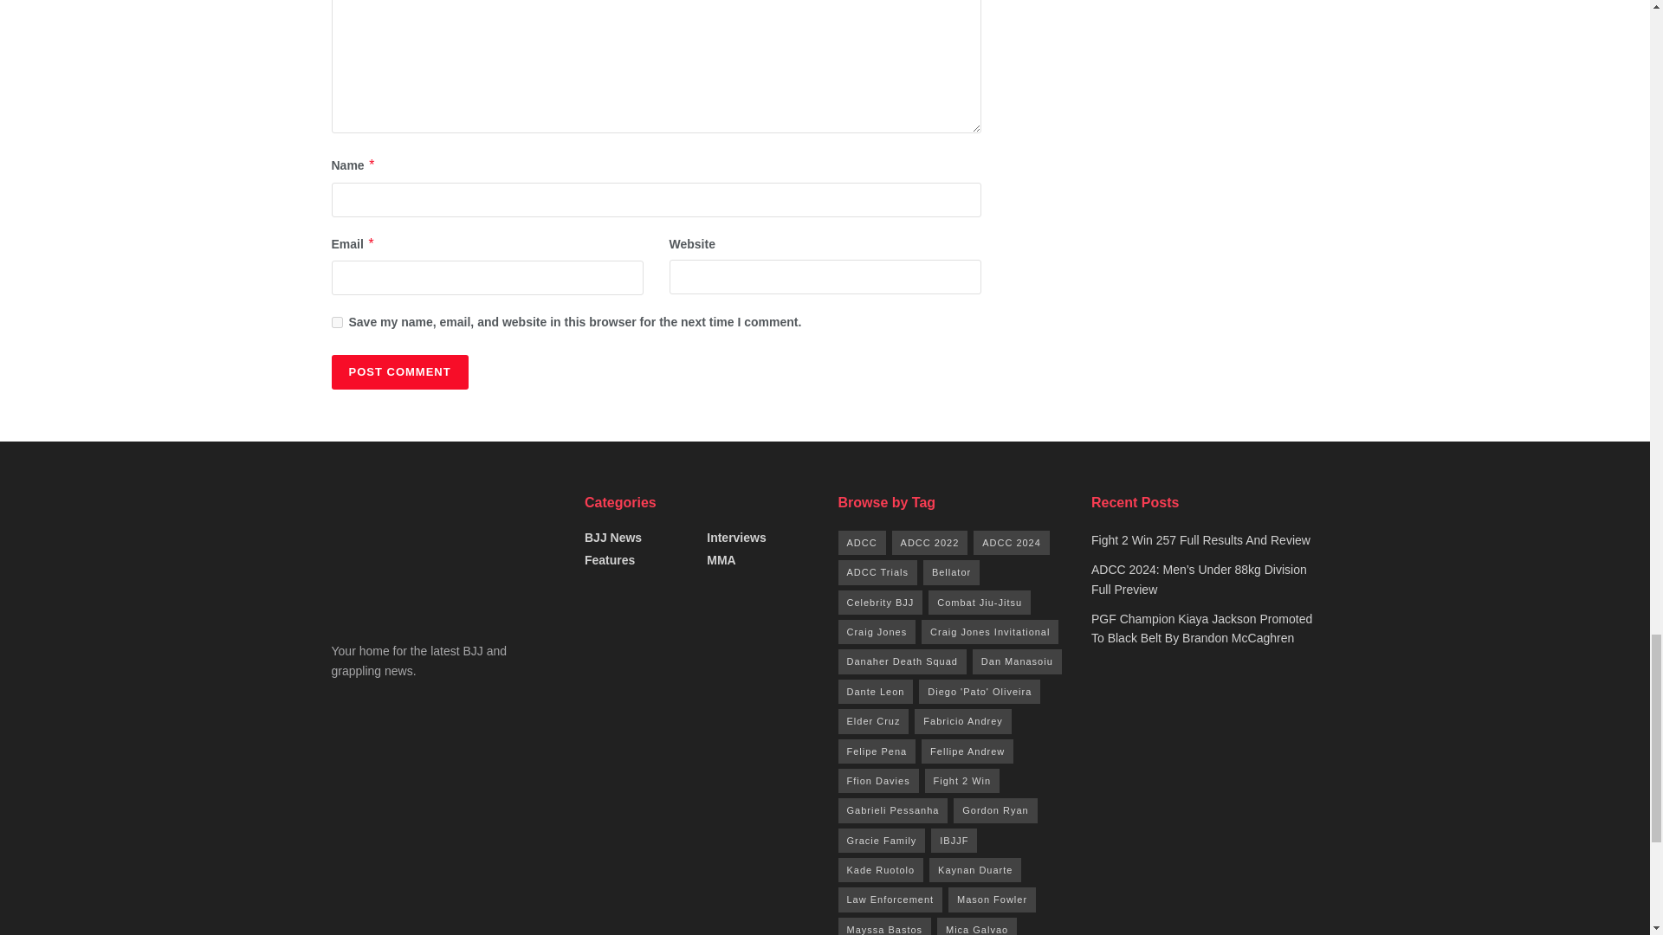  What do you see at coordinates (398, 372) in the screenshot?
I see `Post Comment` at bounding box center [398, 372].